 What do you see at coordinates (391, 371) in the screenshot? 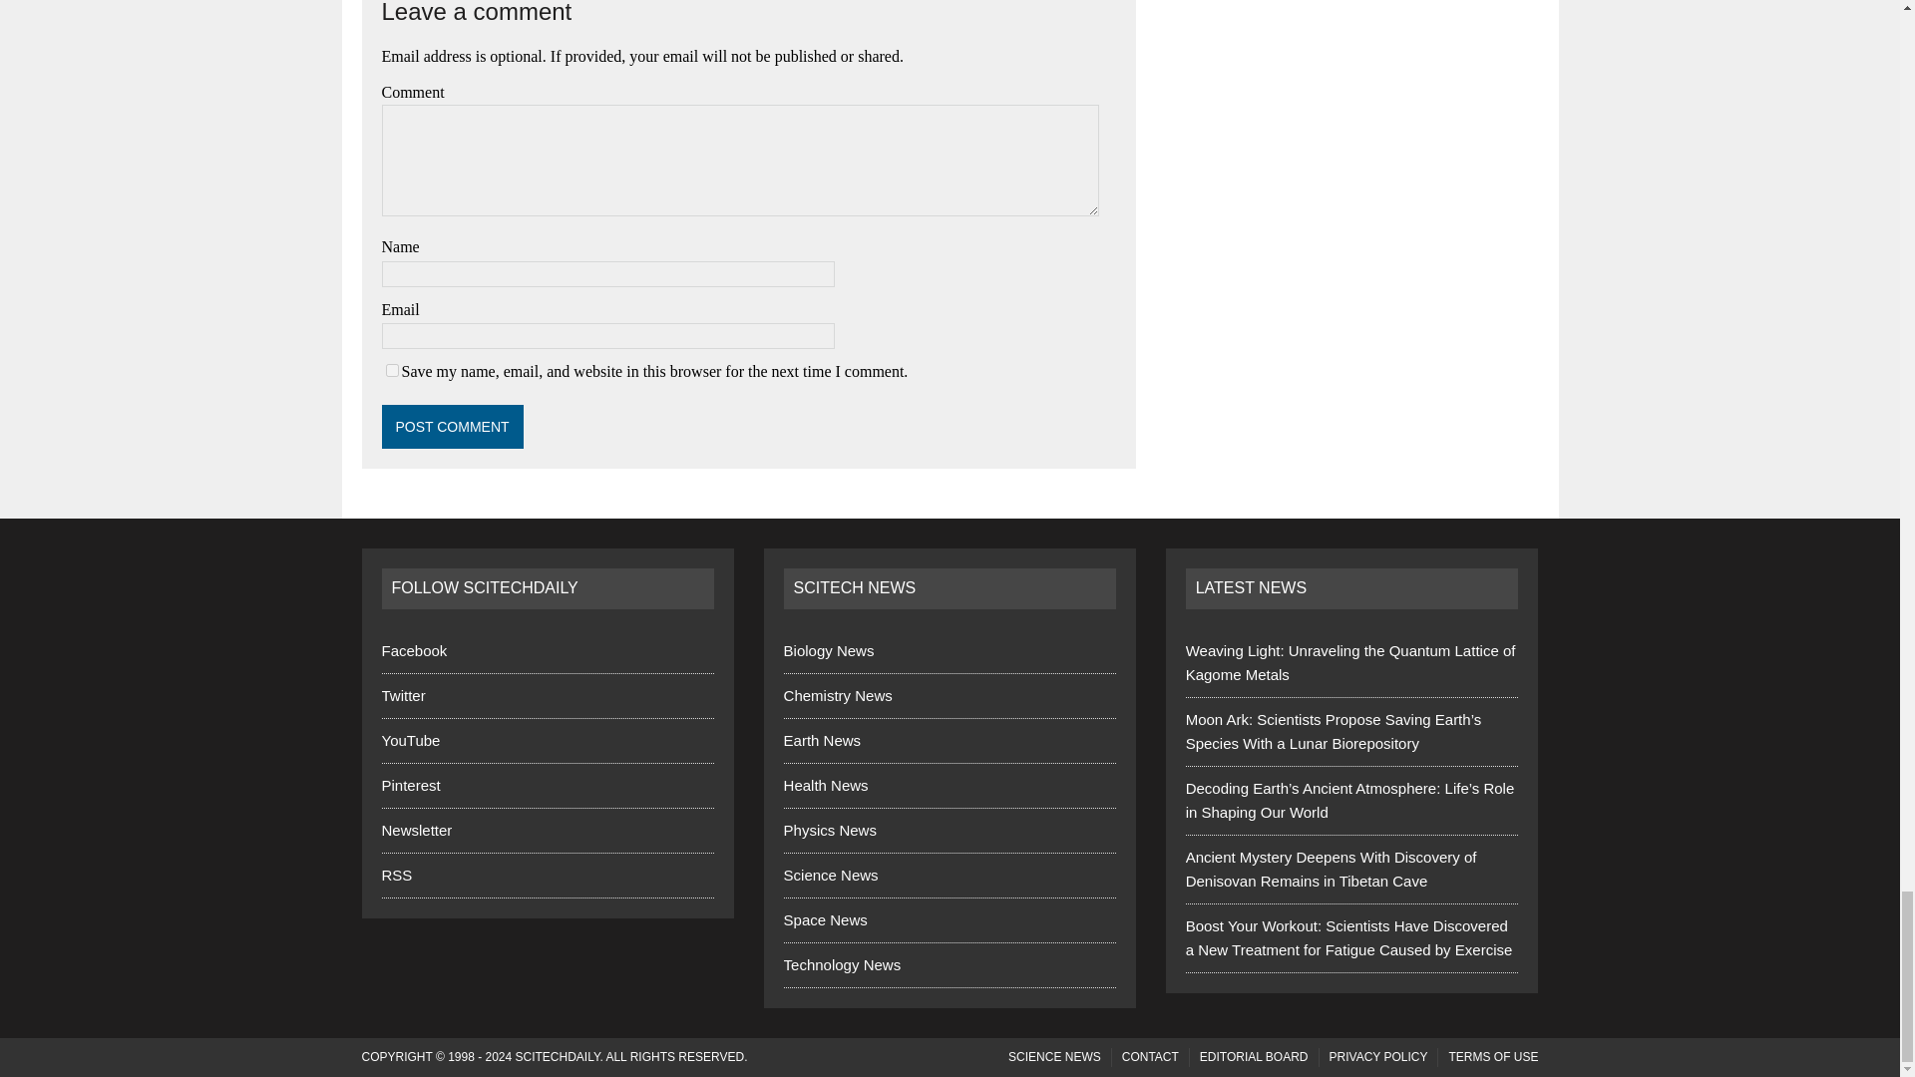
I see `yes` at bounding box center [391, 371].